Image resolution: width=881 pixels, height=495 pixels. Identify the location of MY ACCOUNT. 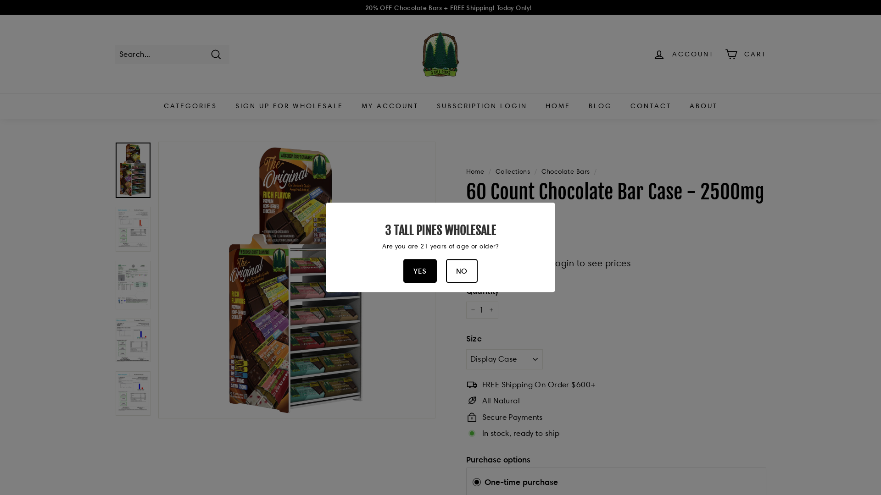
(390, 106).